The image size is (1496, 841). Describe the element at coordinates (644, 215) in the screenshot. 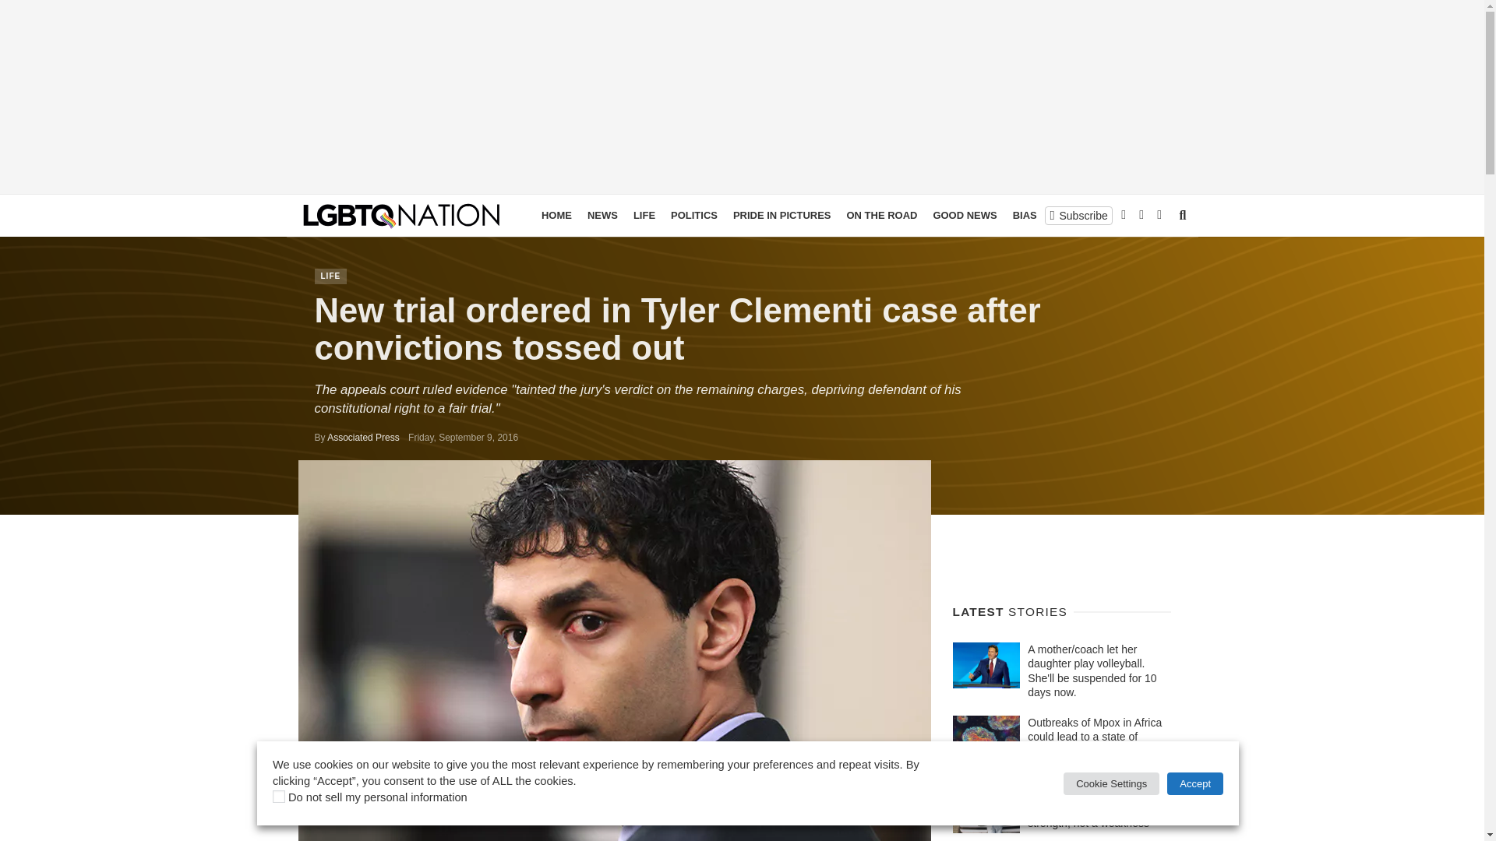

I see `LIFE` at that location.